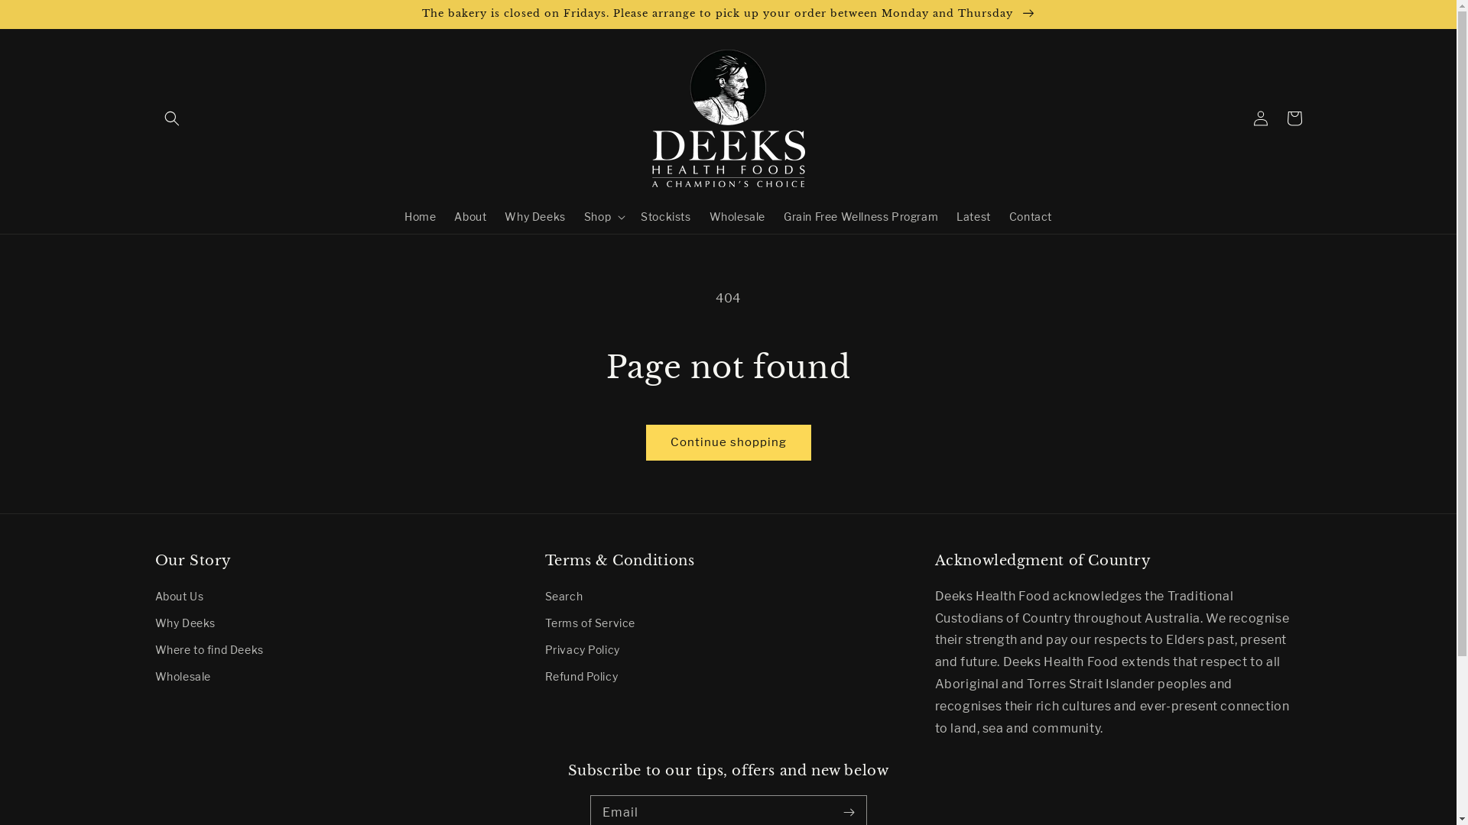 This screenshot has width=1468, height=825. Describe the element at coordinates (179, 598) in the screenshot. I see `About Us` at that location.